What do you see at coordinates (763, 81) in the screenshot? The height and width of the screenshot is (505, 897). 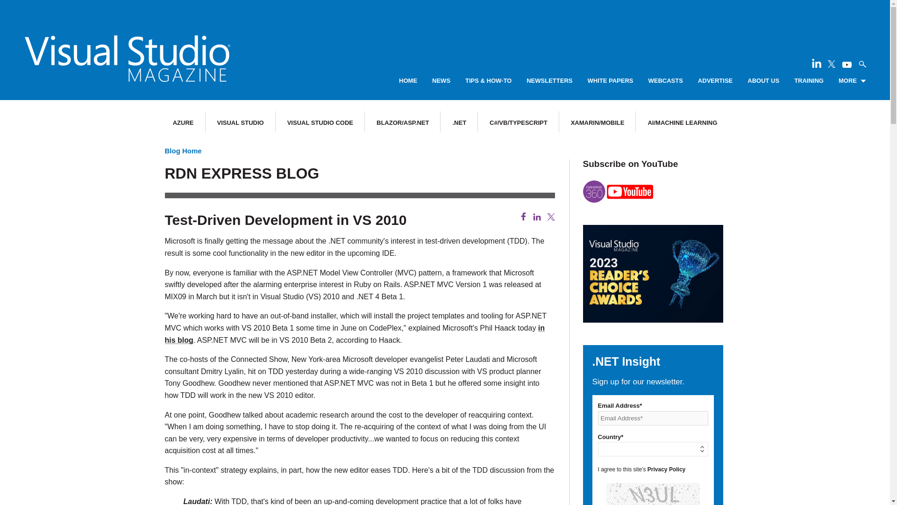 I see `ABOUT US` at bounding box center [763, 81].